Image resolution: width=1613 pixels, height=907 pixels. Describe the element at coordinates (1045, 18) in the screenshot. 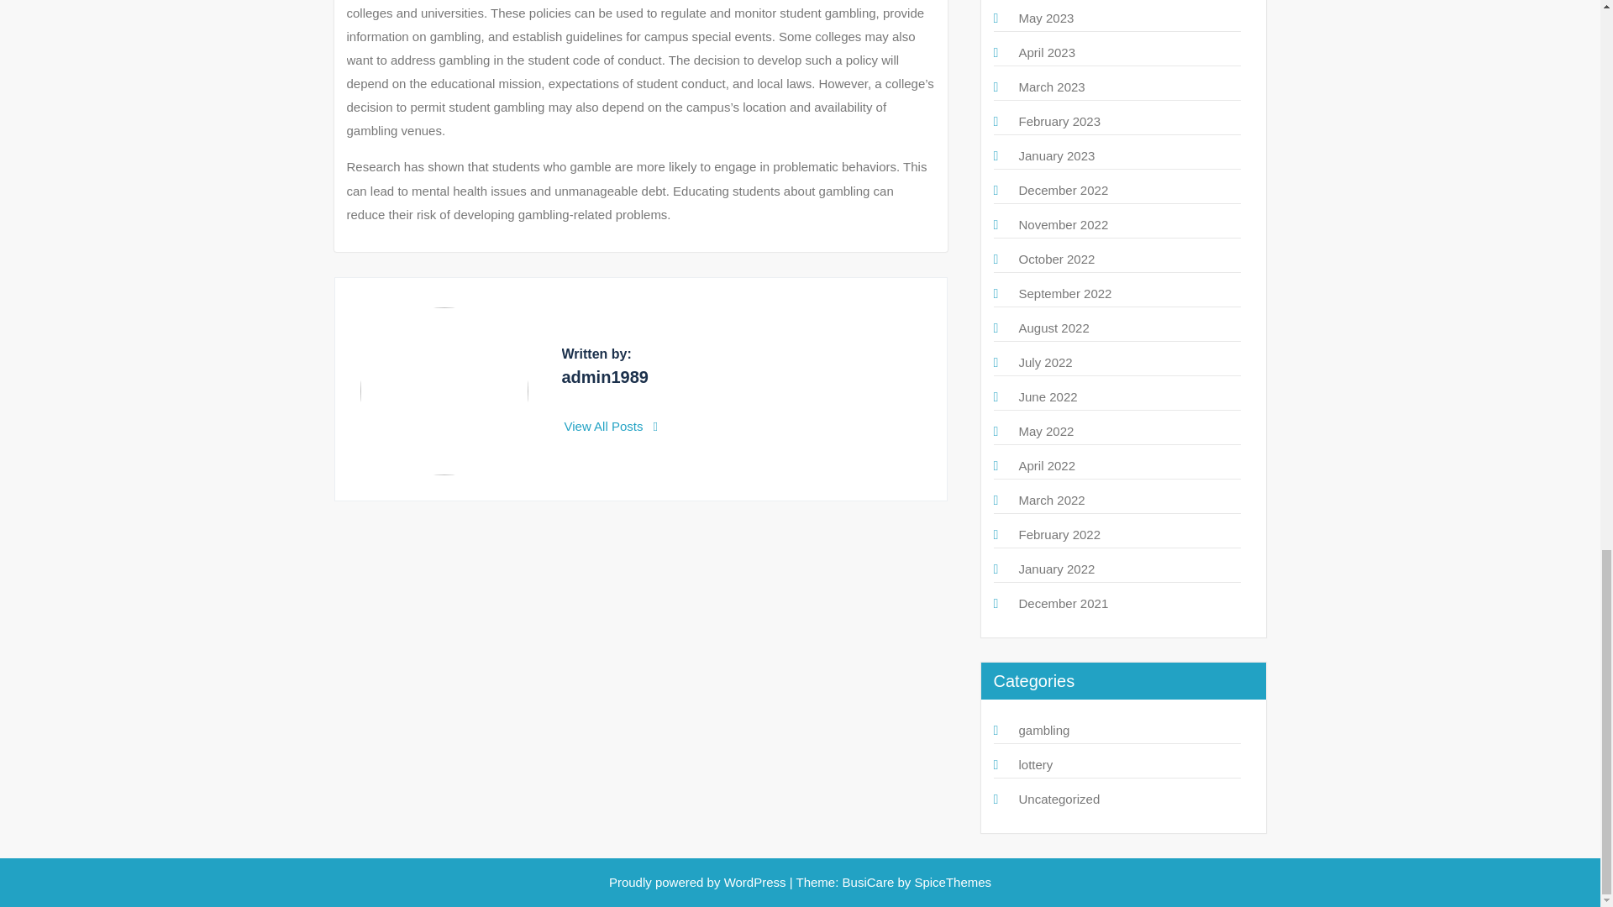

I see `May 2023` at that location.